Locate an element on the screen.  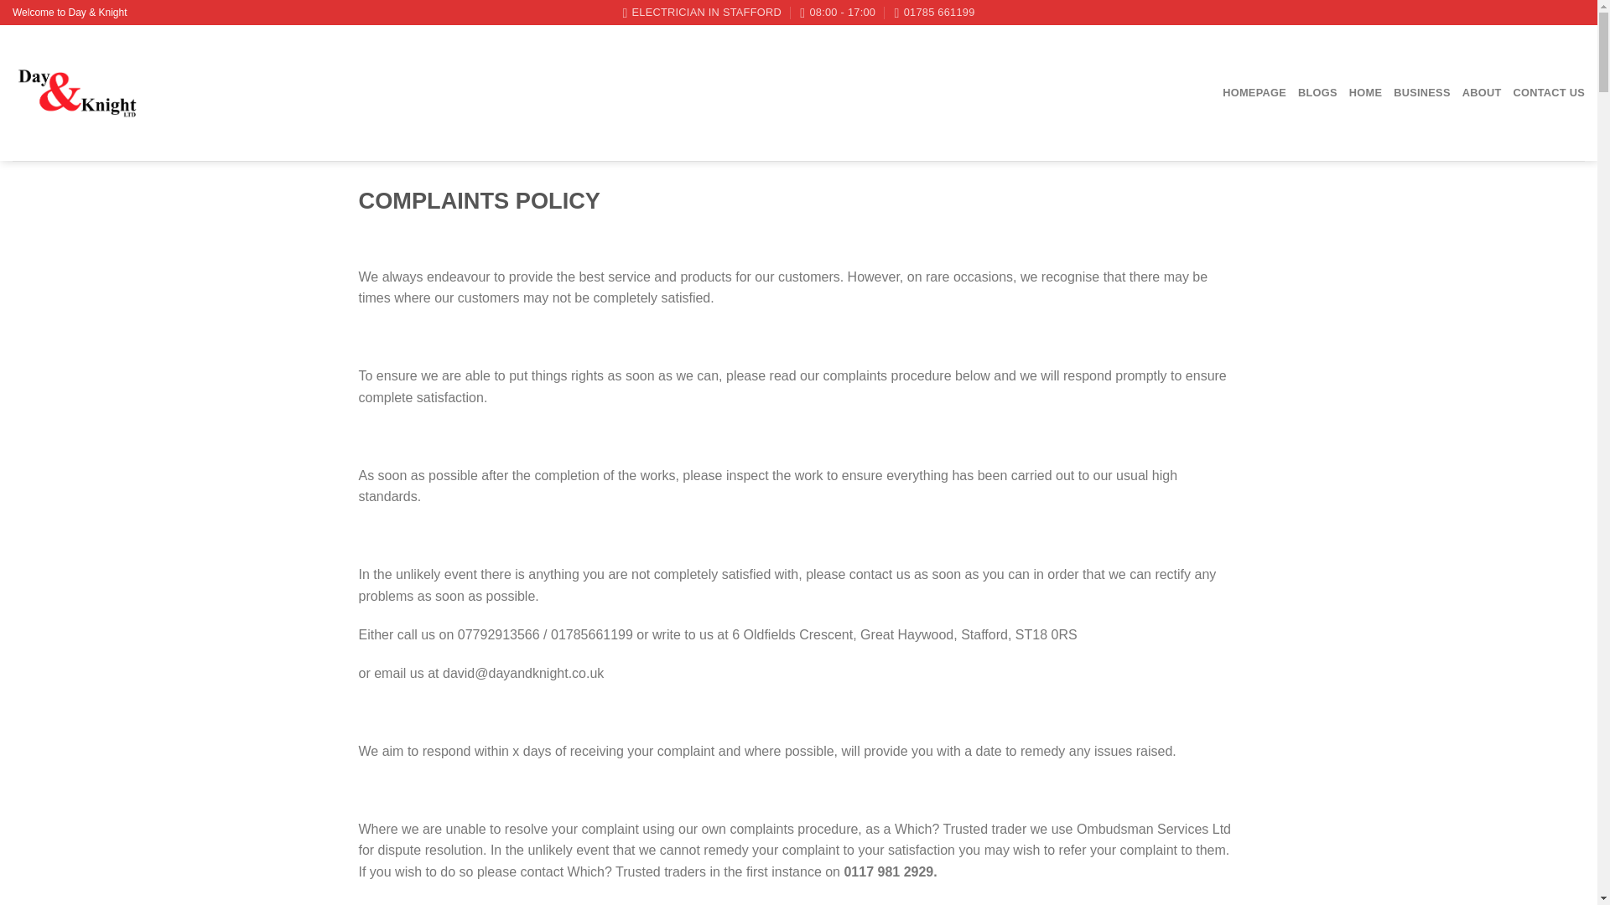
BUSINESS is located at coordinates (1422, 92).